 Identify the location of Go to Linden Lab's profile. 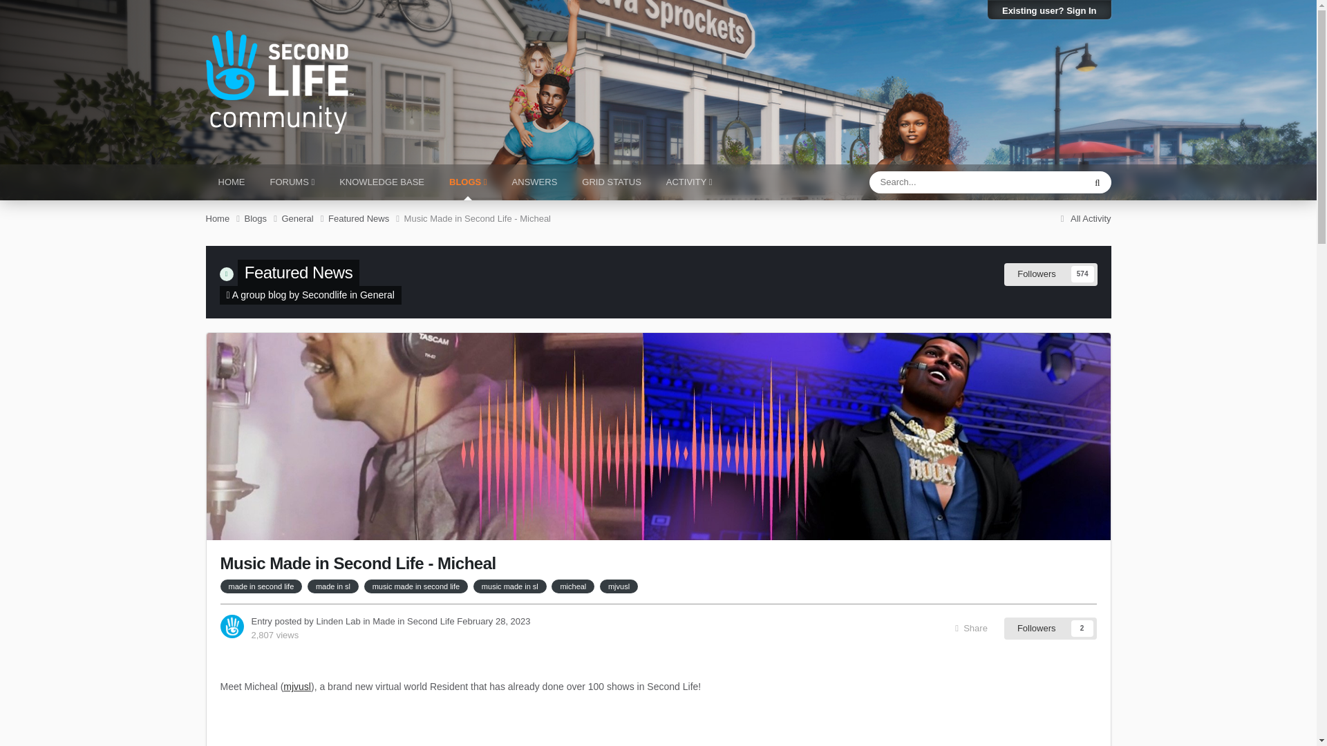
(231, 626).